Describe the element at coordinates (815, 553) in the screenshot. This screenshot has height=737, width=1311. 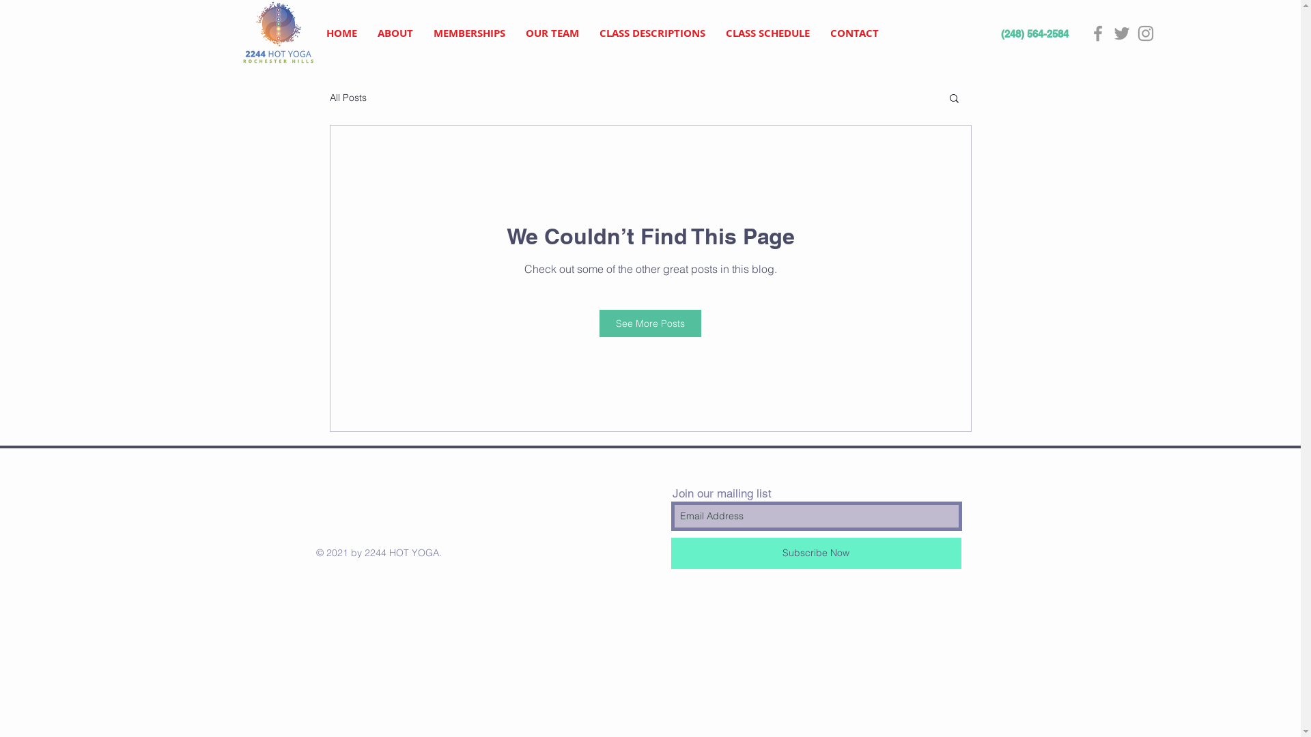
I see `Subscribe Now` at that location.